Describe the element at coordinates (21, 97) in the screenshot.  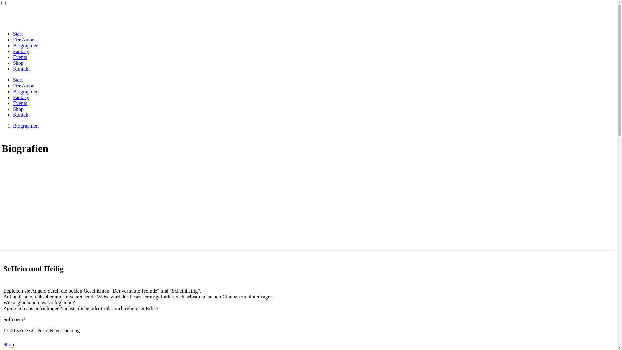
I see `Fantasy` at that location.